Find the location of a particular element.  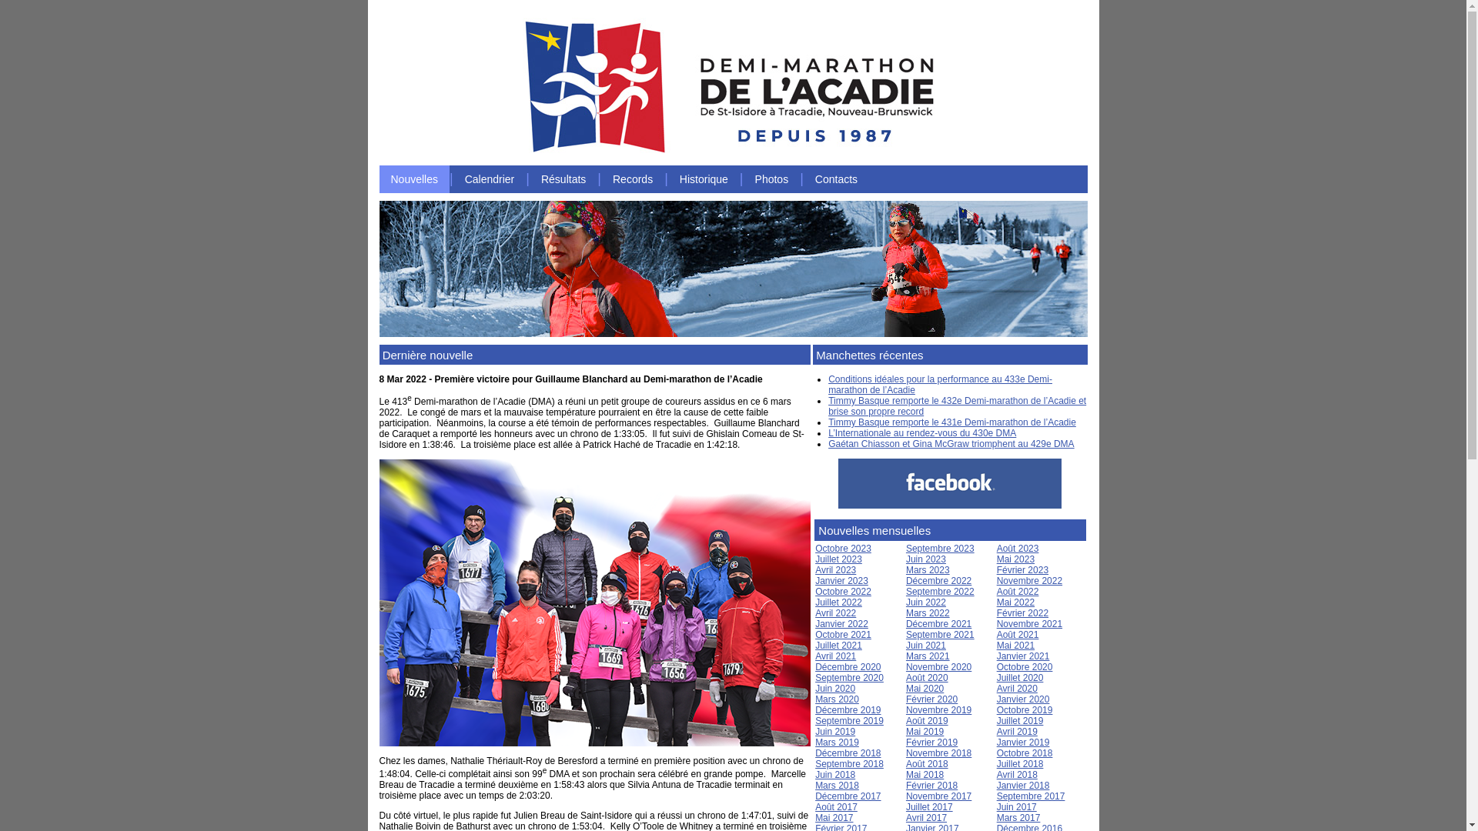

Septembre 2018 is located at coordinates (850, 764).